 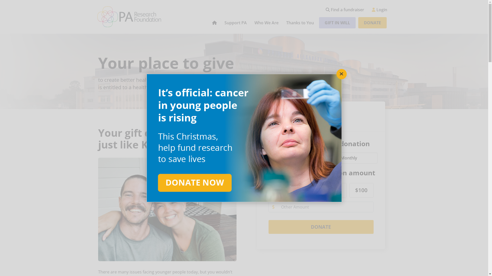 I want to click on DONATE, so click(x=373, y=23).